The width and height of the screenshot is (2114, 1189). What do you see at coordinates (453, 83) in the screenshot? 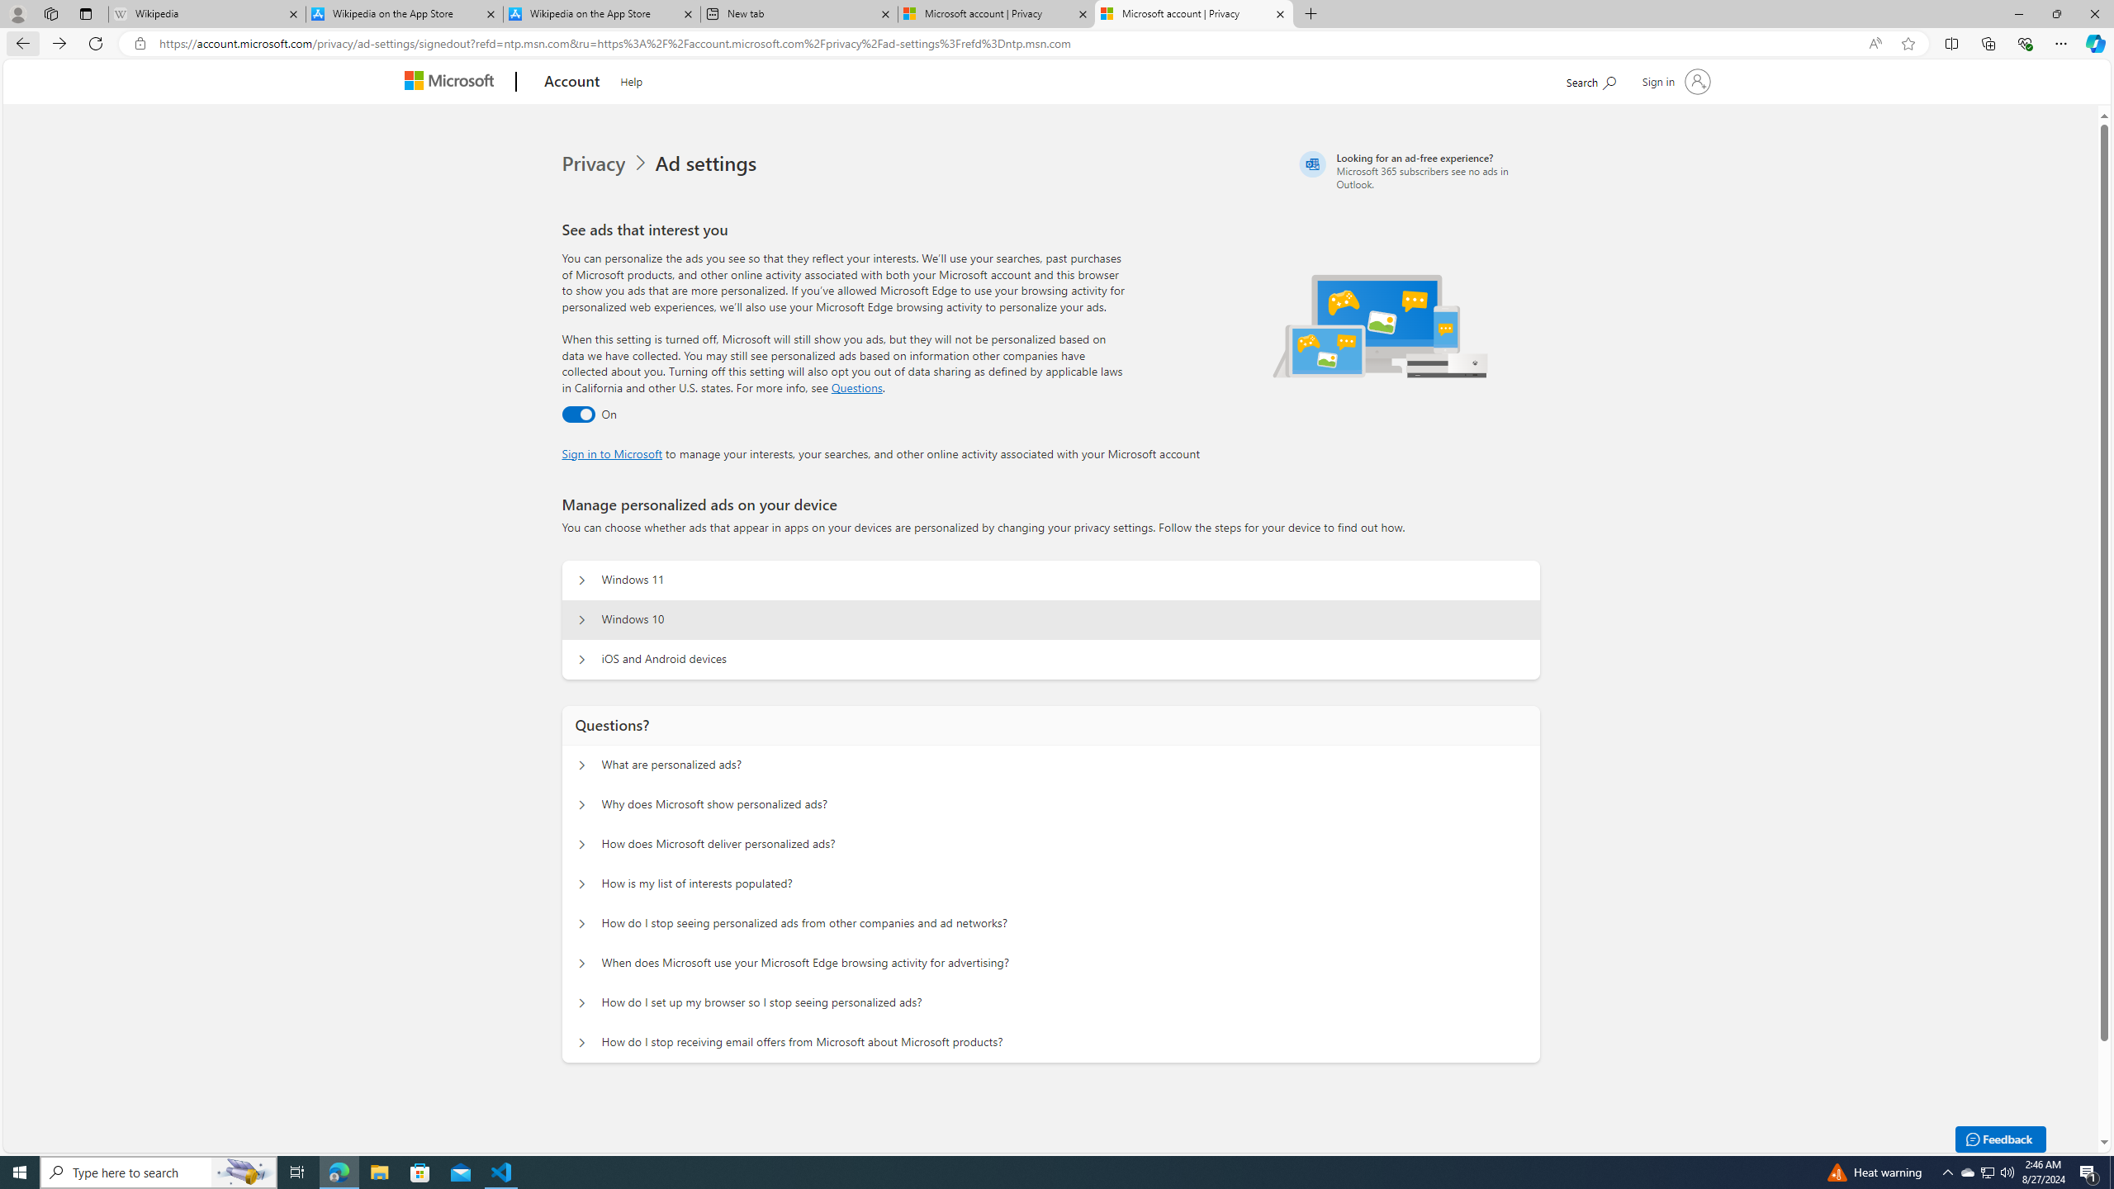
I see `Microsoft` at bounding box center [453, 83].